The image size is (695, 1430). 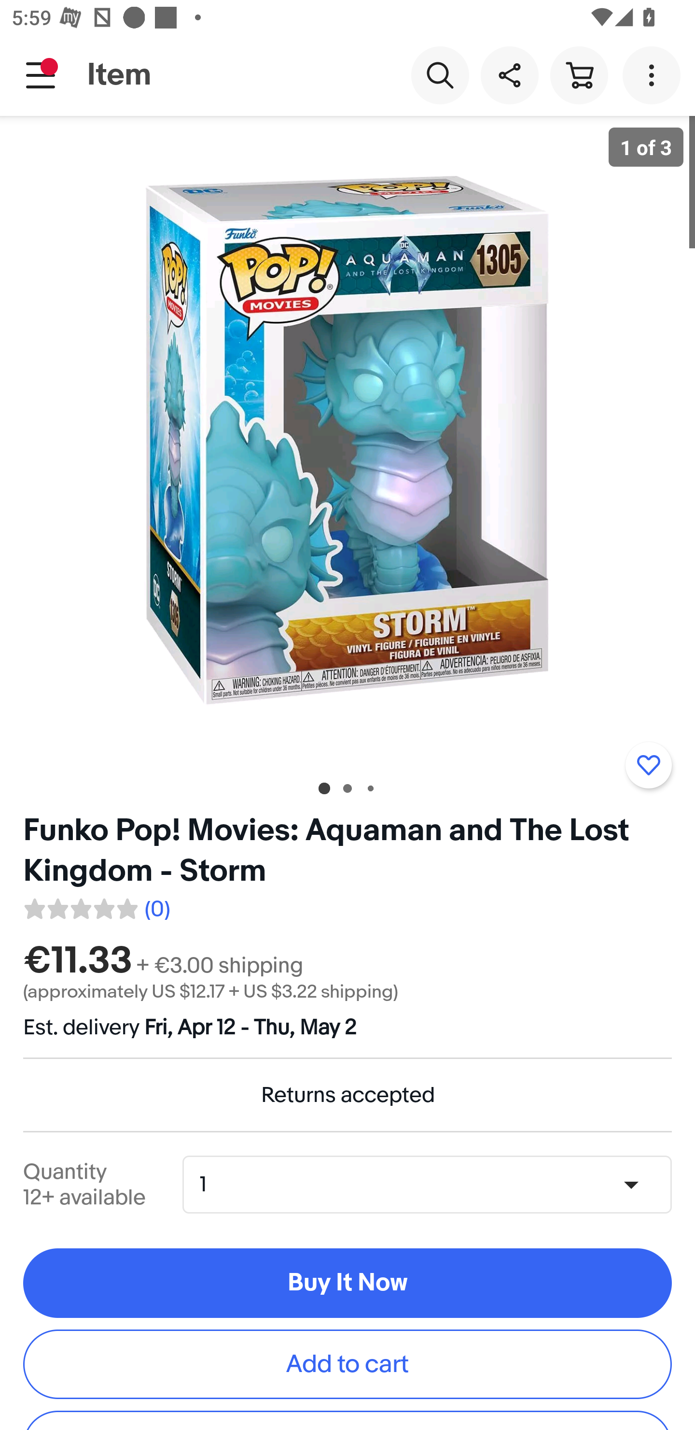 What do you see at coordinates (347, 440) in the screenshot?
I see `Item image 1 of 3` at bounding box center [347, 440].